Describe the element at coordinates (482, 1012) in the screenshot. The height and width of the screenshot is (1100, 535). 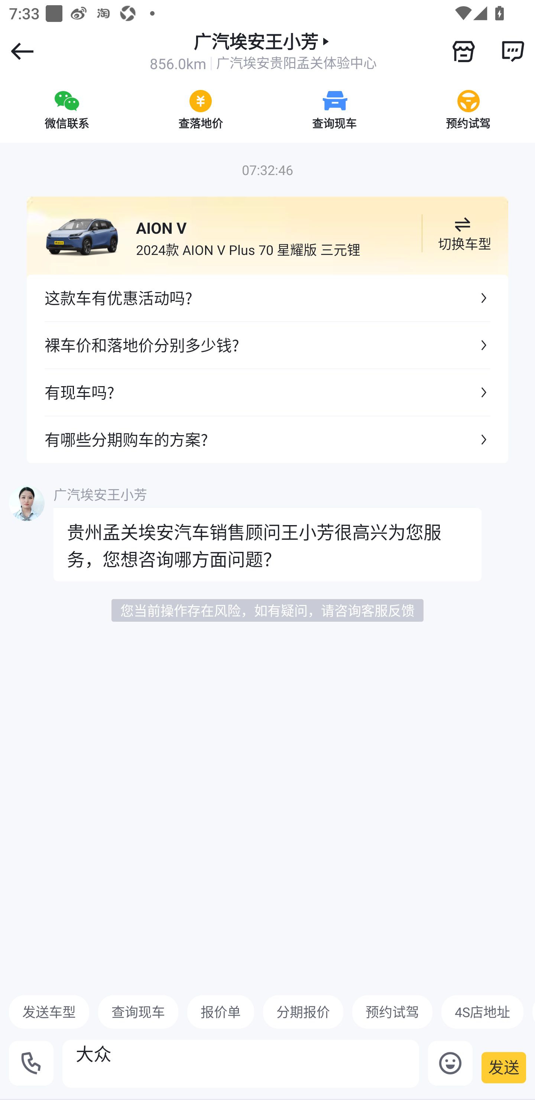
I see `4S店地址` at that location.